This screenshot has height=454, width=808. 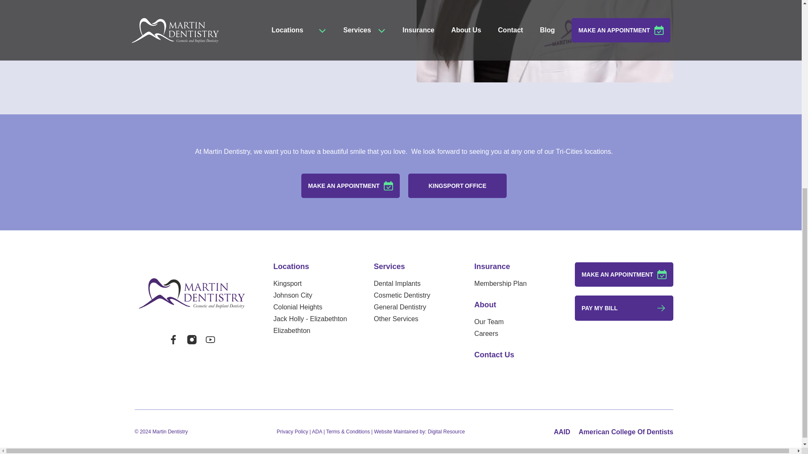 What do you see at coordinates (310, 283) in the screenshot?
I see `Kingsport` at bounding box center [310, 283].